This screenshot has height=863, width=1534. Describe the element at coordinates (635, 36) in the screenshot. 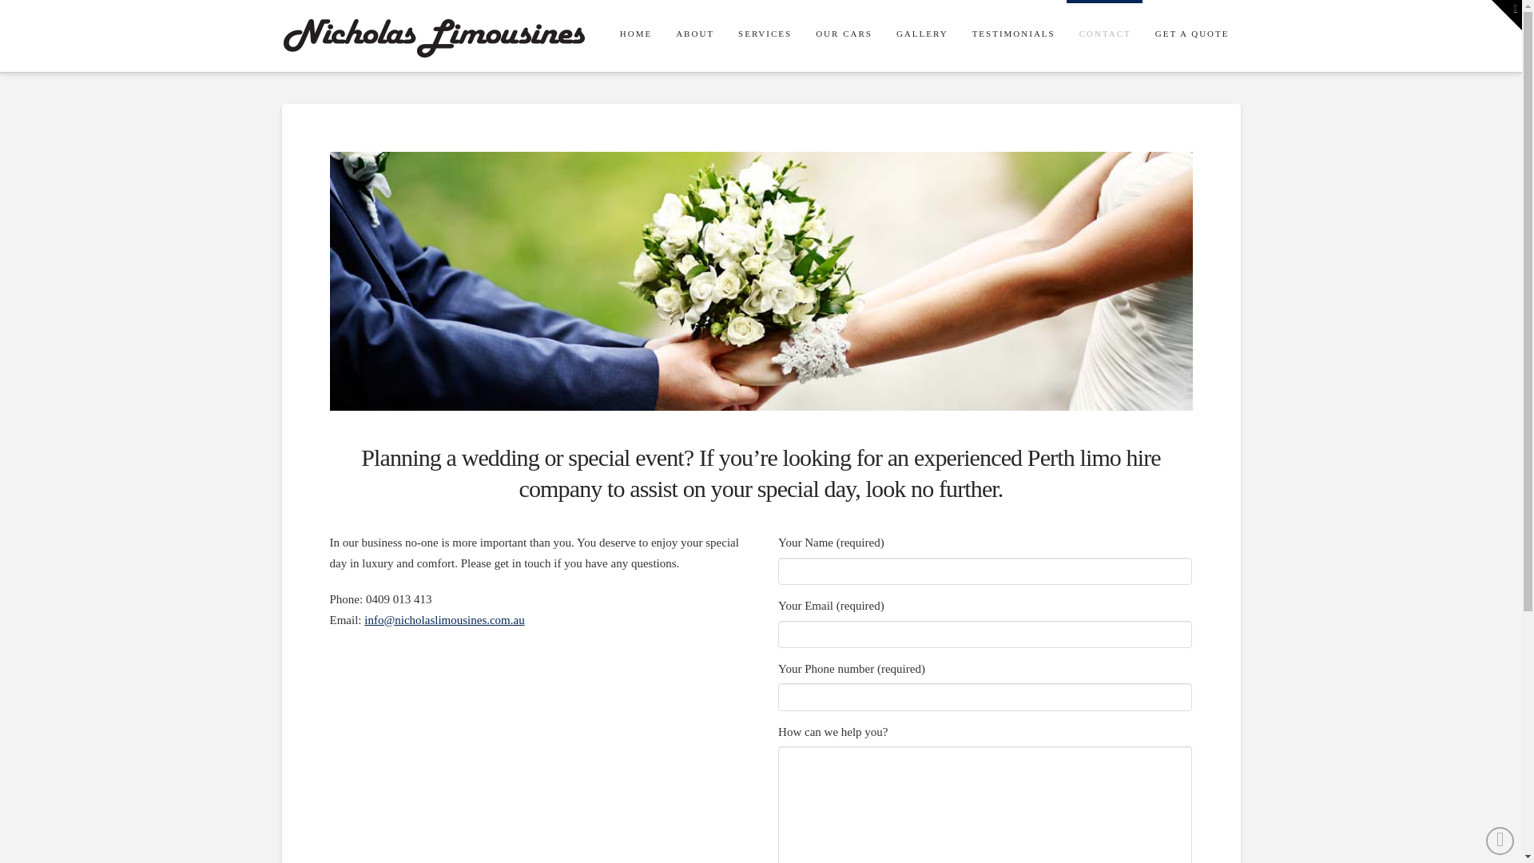

I see `HOME` at that location.